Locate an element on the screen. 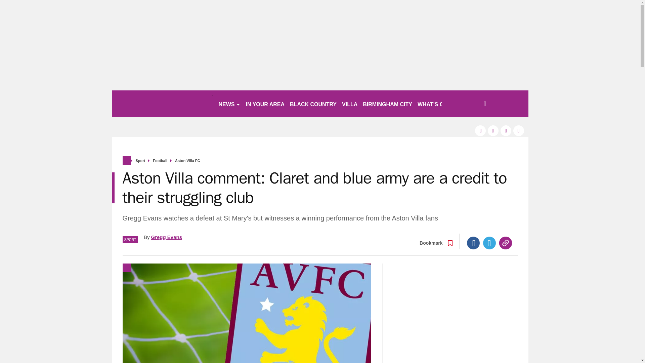  BLACK COUNTRY is located at coordinates (313, 104).